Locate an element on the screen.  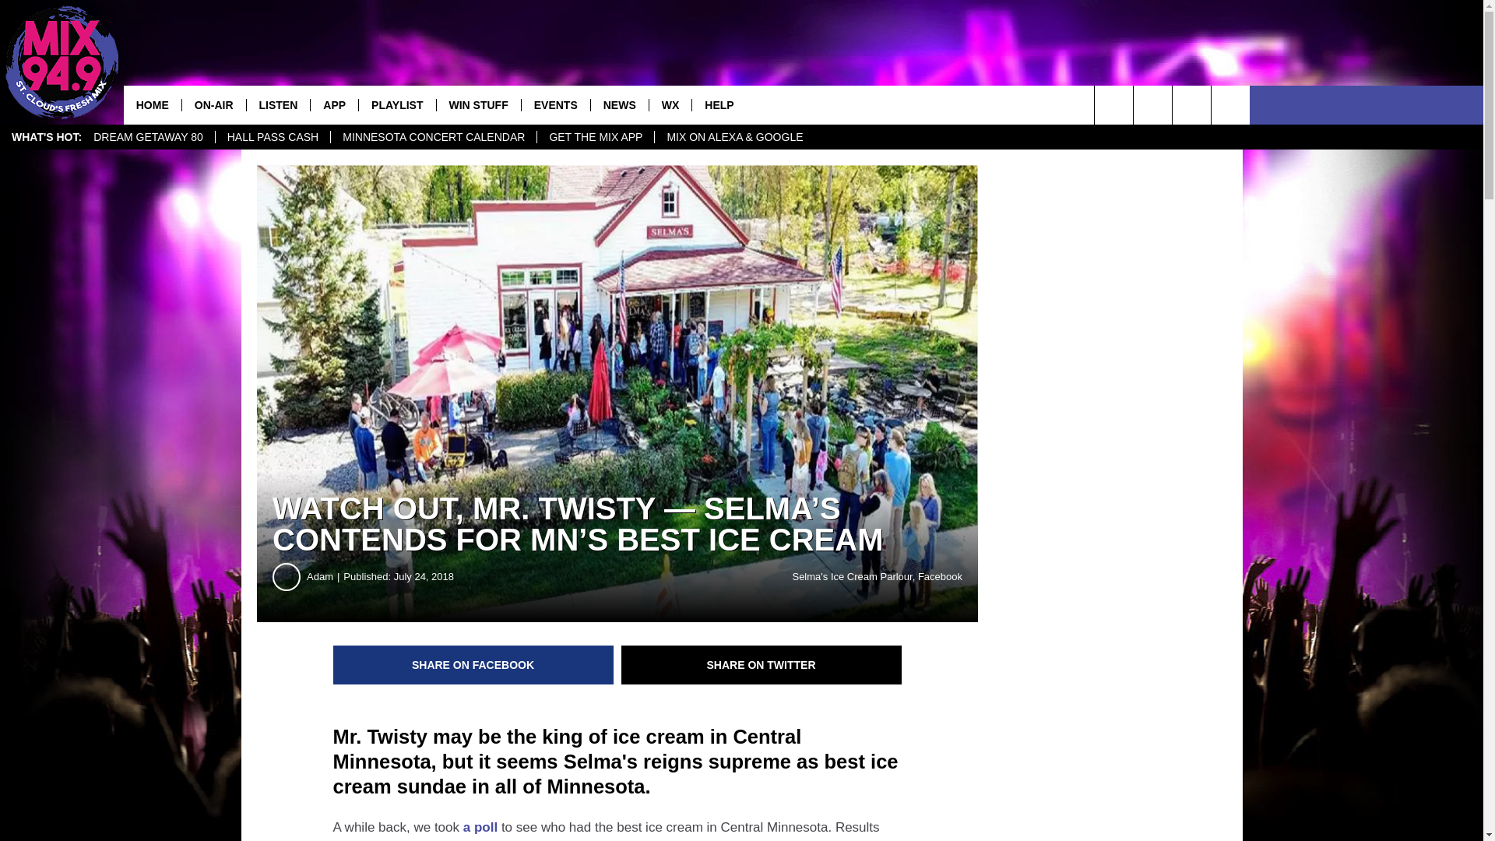
EVENTS is located at coordinates (555, 104).